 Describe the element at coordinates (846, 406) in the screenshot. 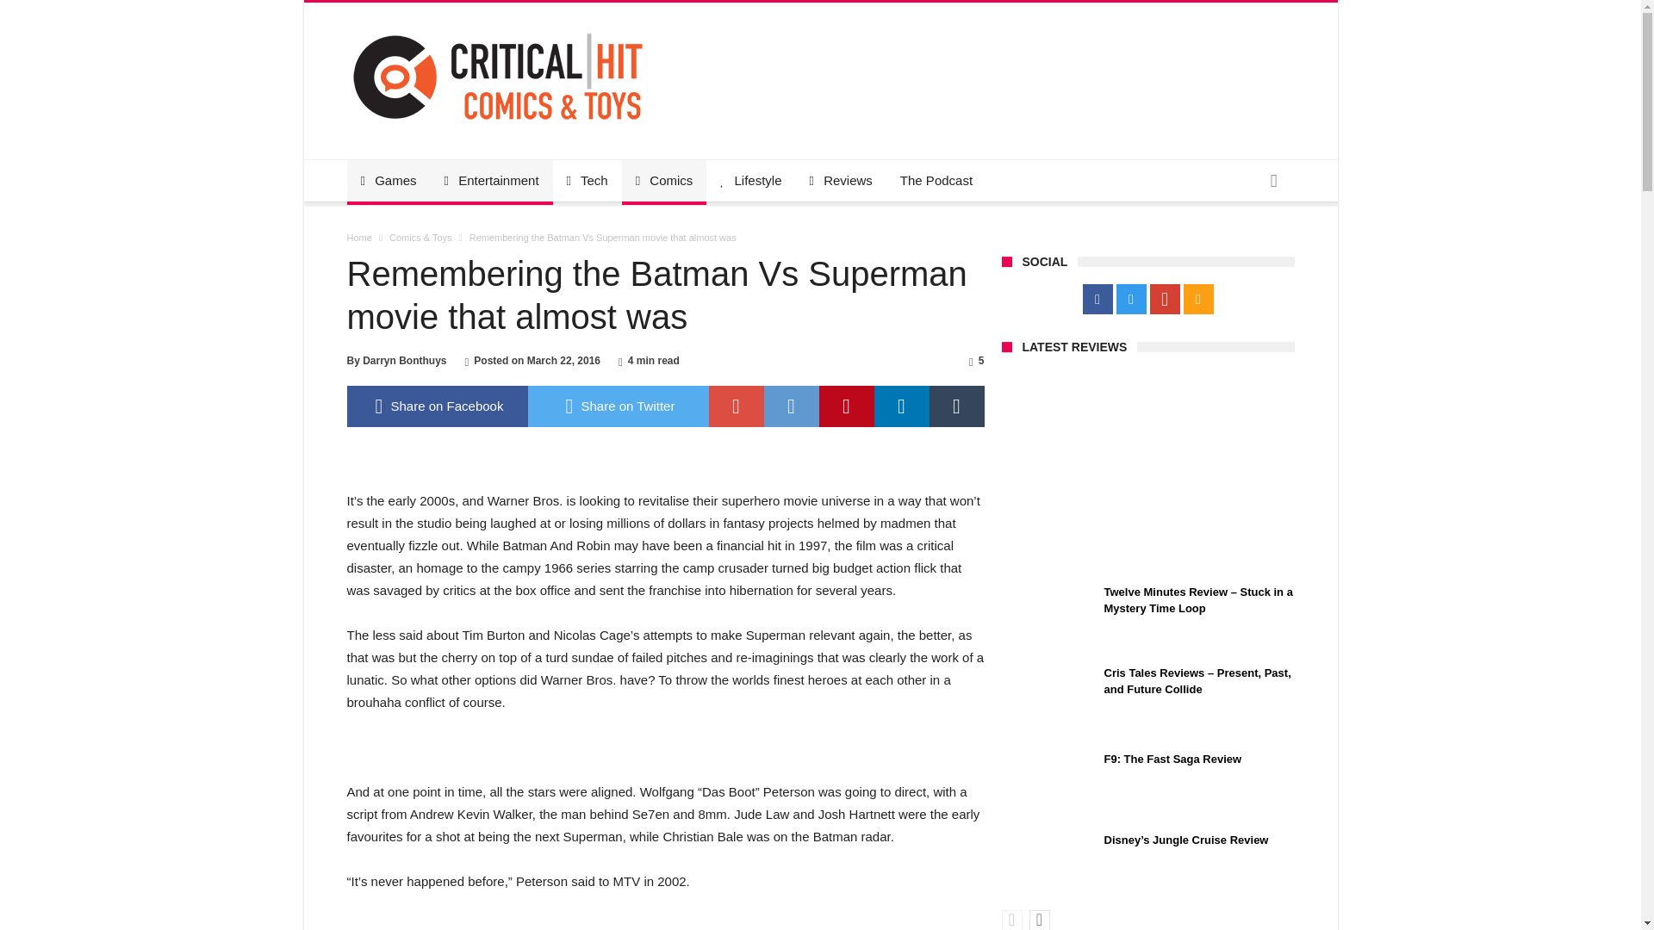

I see `pinterest` at that location.